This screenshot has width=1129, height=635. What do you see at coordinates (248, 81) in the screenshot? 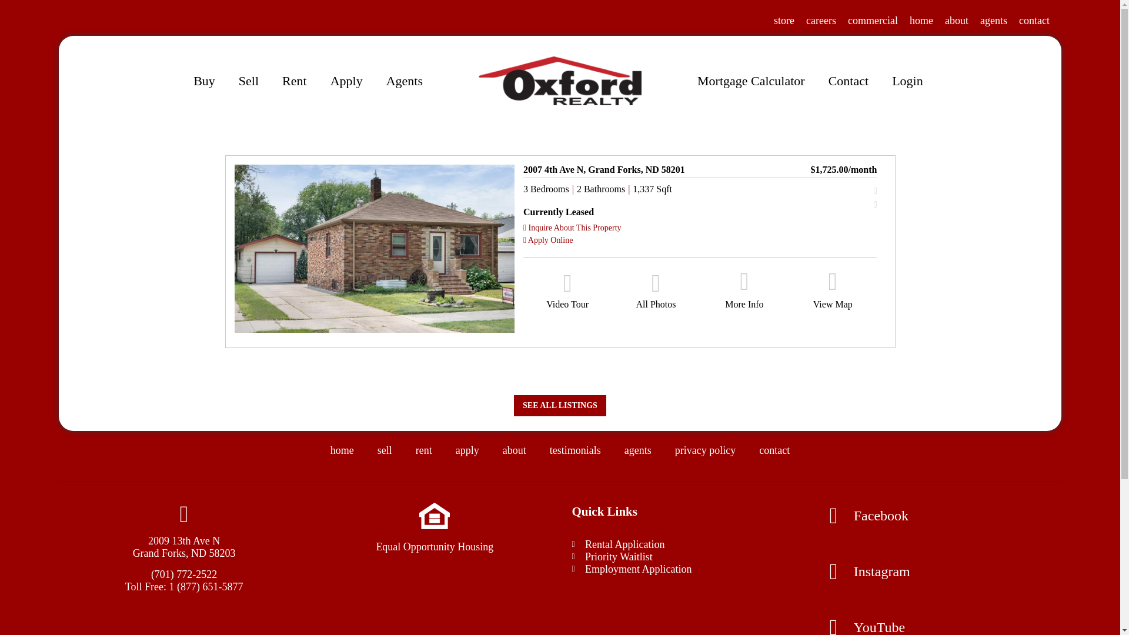
I see `Sell` at bounding box center [248, 81].